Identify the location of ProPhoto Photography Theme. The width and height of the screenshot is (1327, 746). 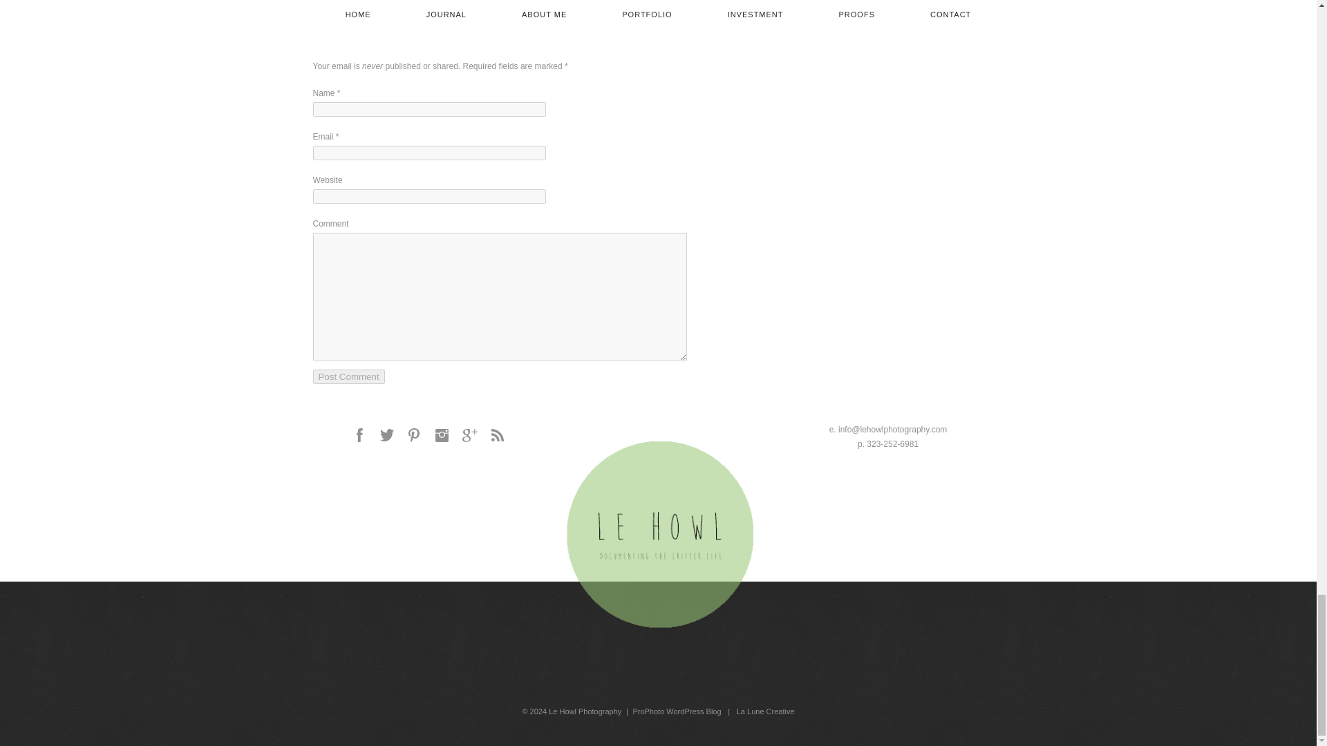
(676, 711).